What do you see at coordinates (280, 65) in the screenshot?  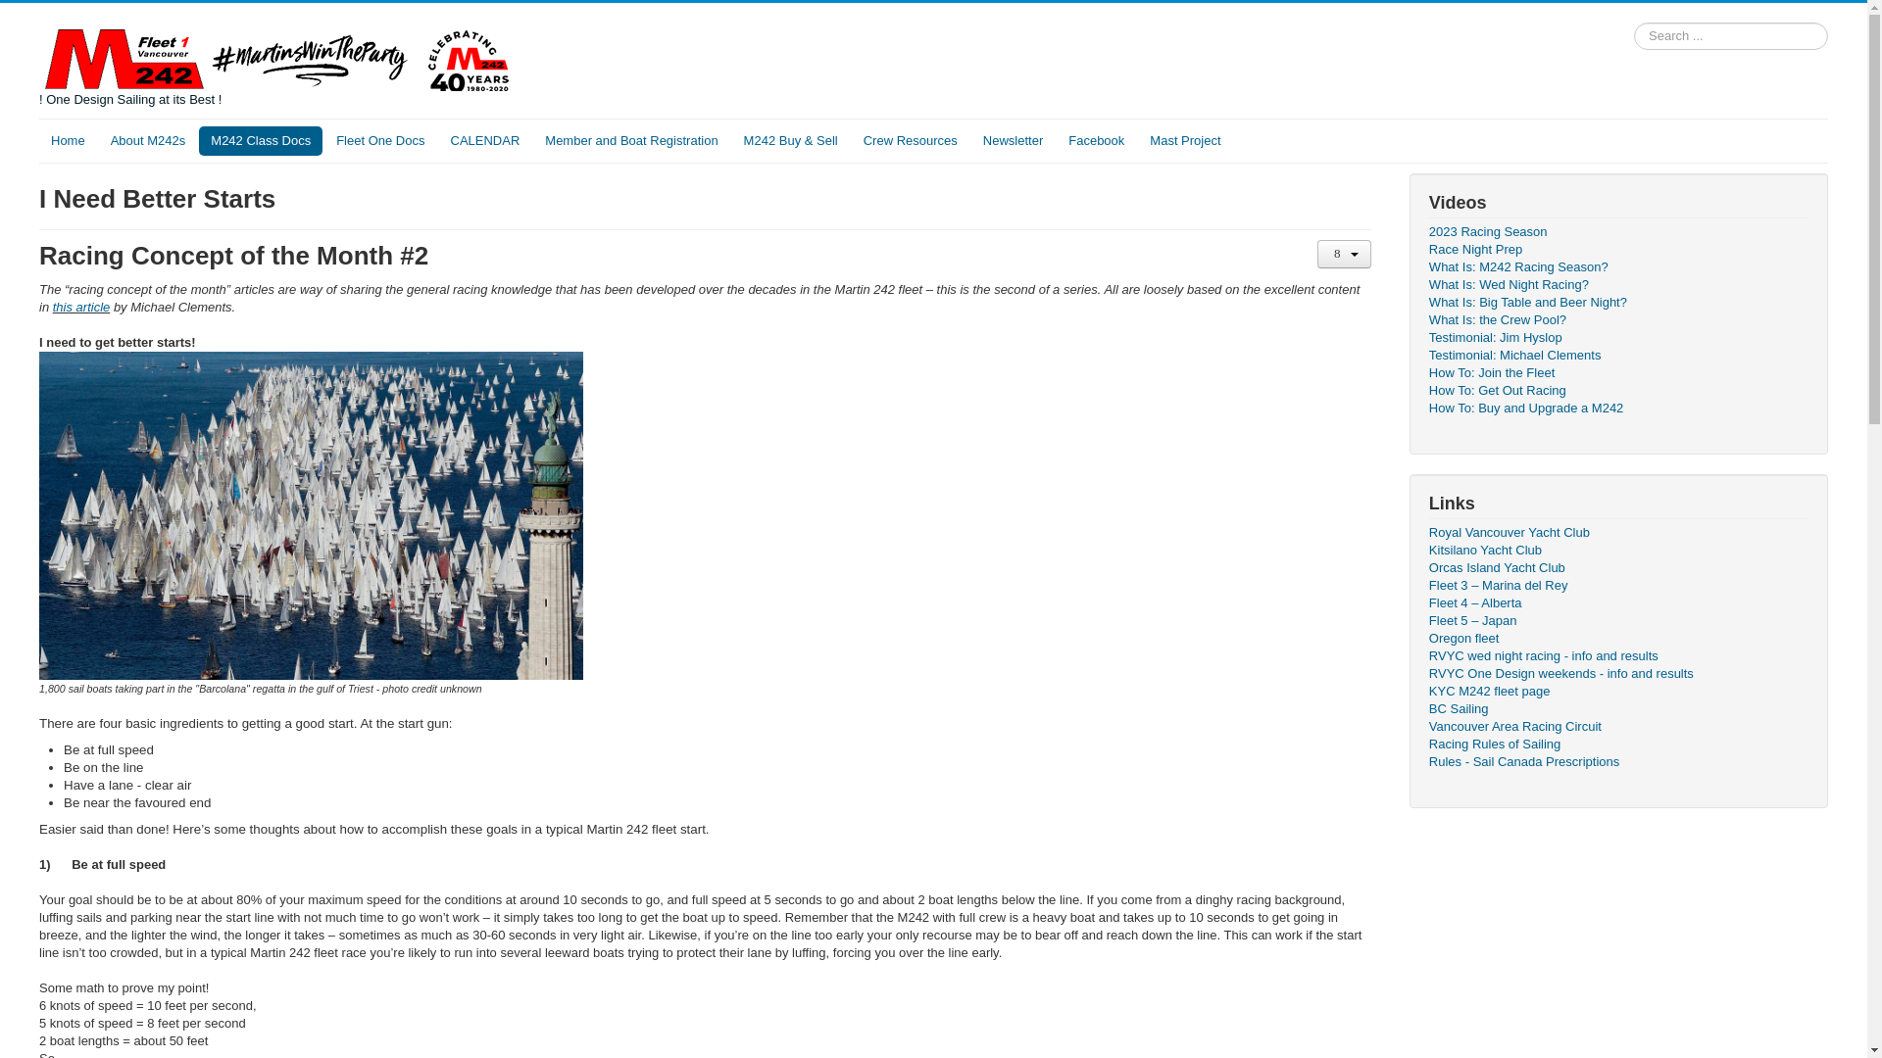 I see `! One Design Sailing at its Best !` at bounding box center [280, 65].